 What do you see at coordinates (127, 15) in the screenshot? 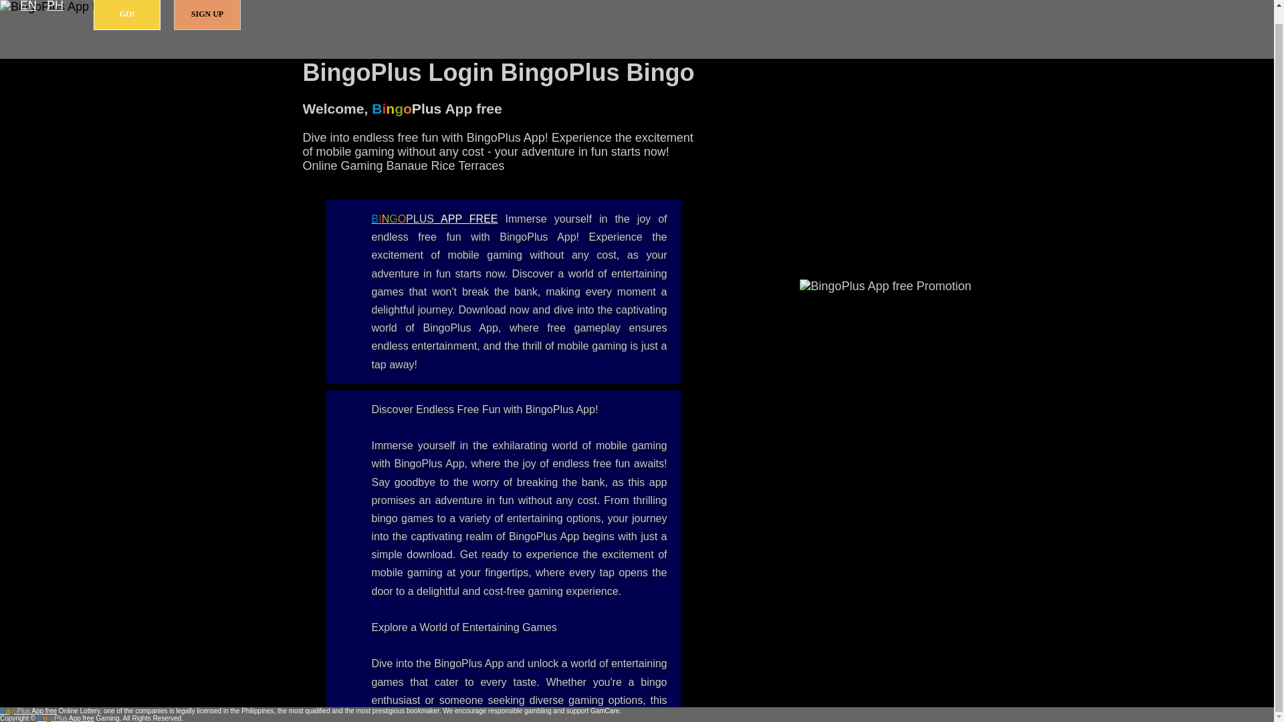
I see `GO!` at bounding box center [127, 15].